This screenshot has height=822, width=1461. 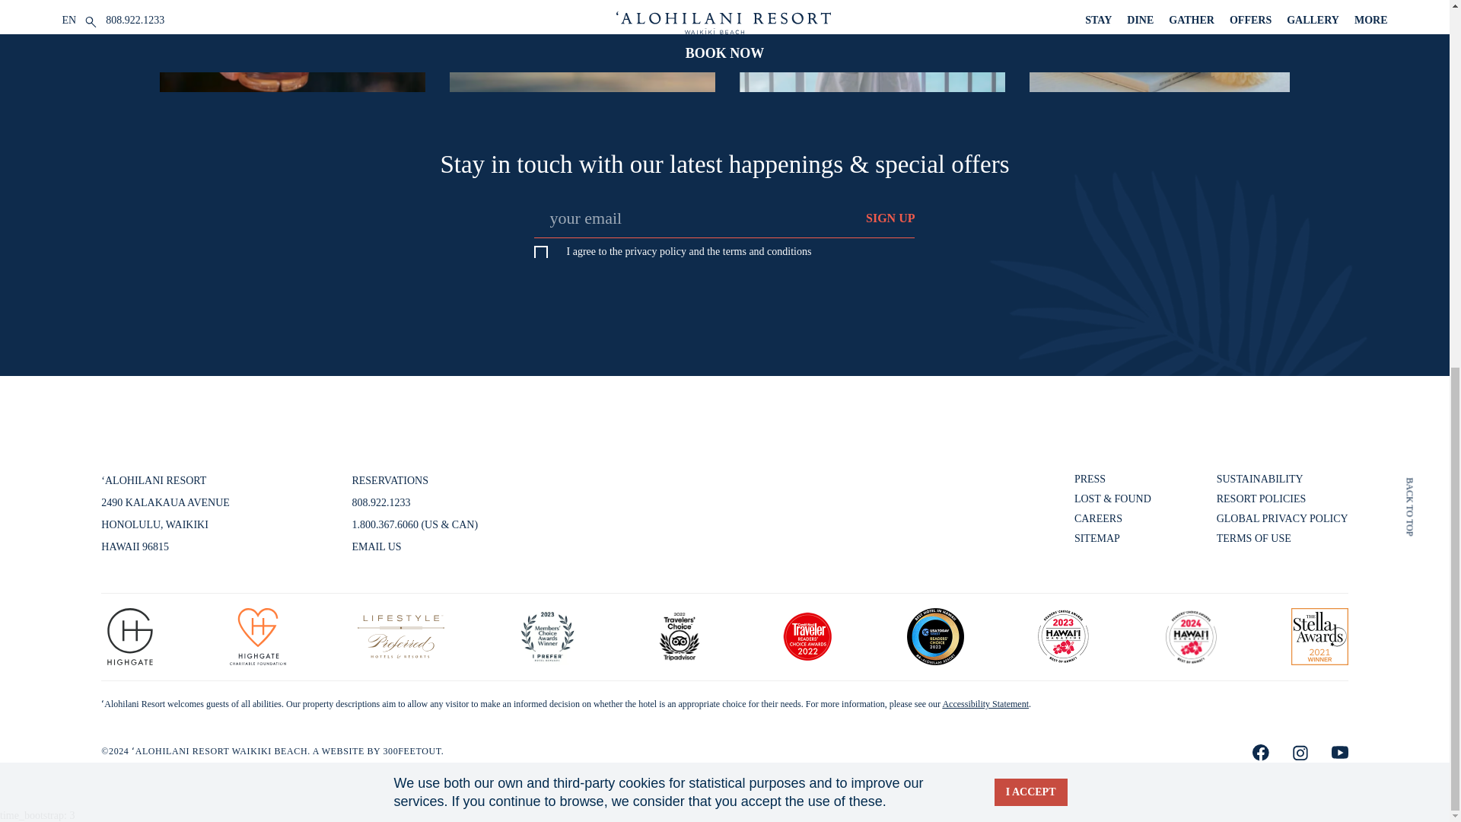 What do you see at coordinates (1031, 130) in the screenshot?
I see `I ACCEPT` at bounding box center [1031, 130].